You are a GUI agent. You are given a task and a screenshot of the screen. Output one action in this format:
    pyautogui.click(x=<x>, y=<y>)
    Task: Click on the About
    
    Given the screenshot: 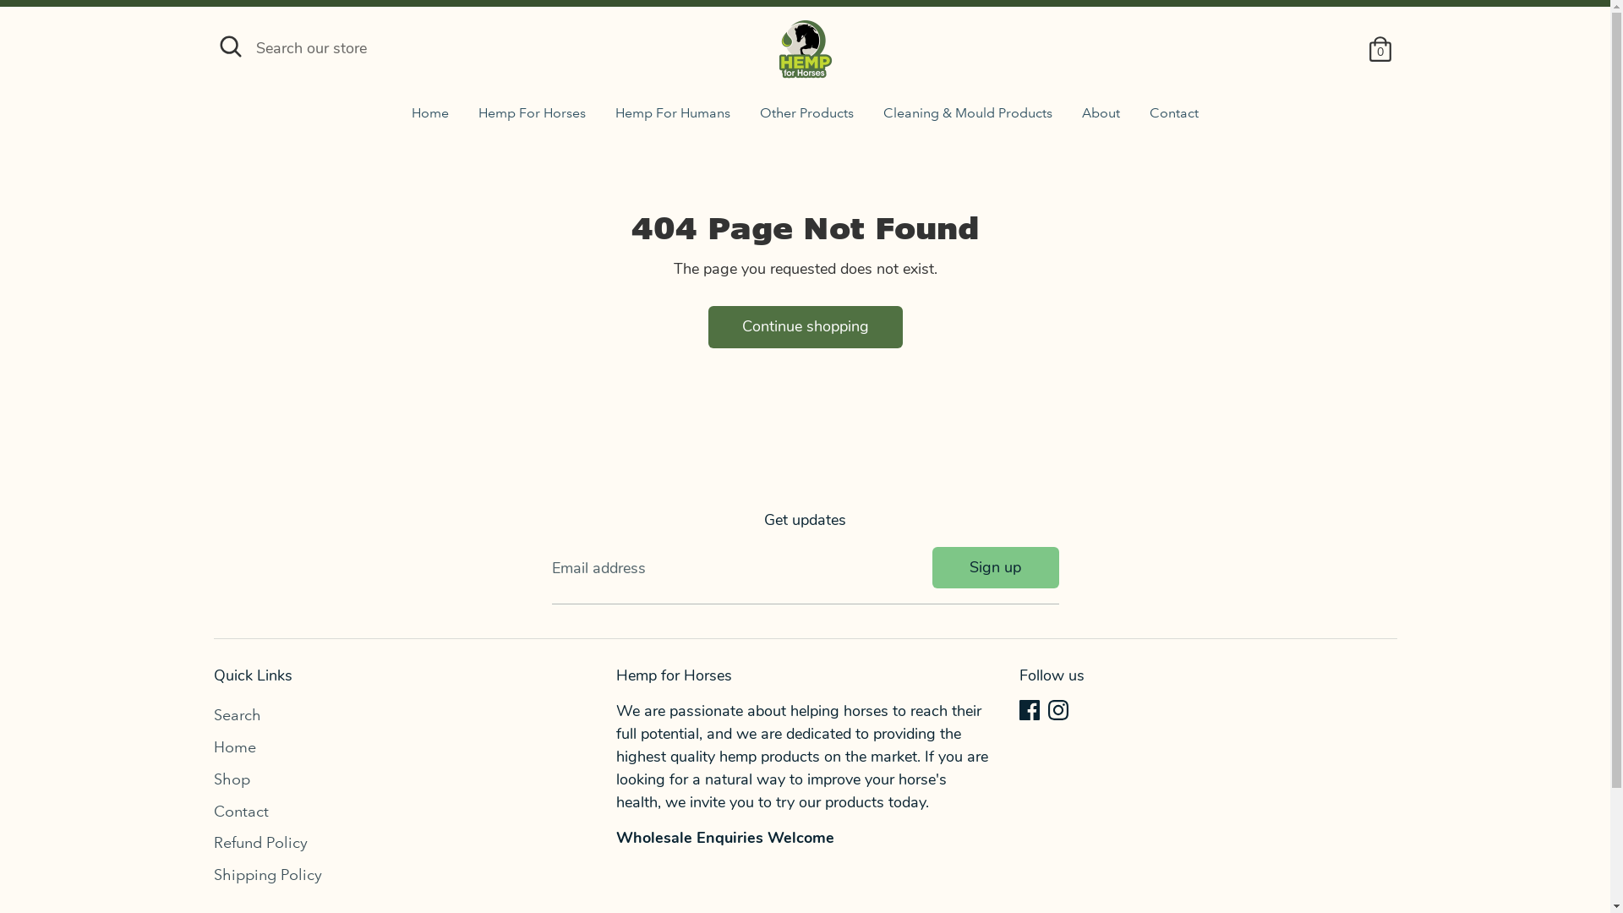 What is the action you would take?
    pyautogui.click(x=1101, y=118)
    